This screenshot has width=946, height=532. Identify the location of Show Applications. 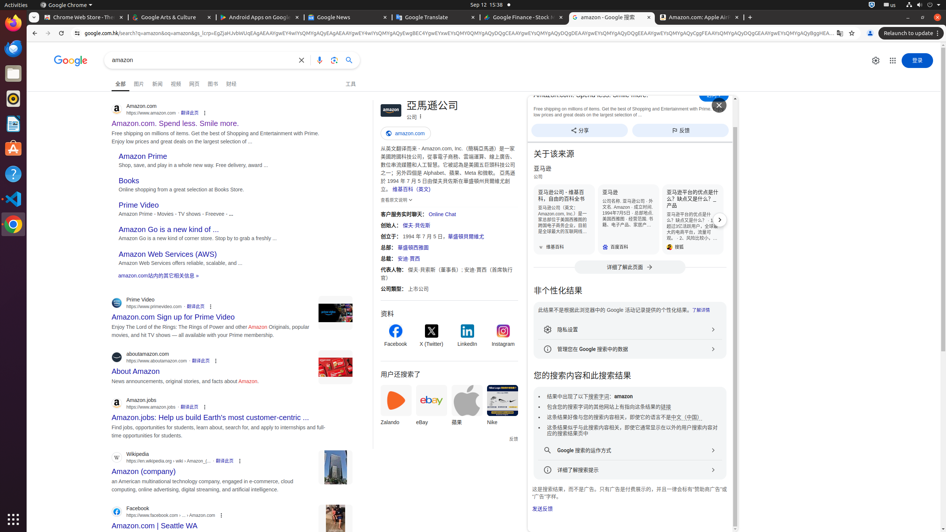
(13, 519).